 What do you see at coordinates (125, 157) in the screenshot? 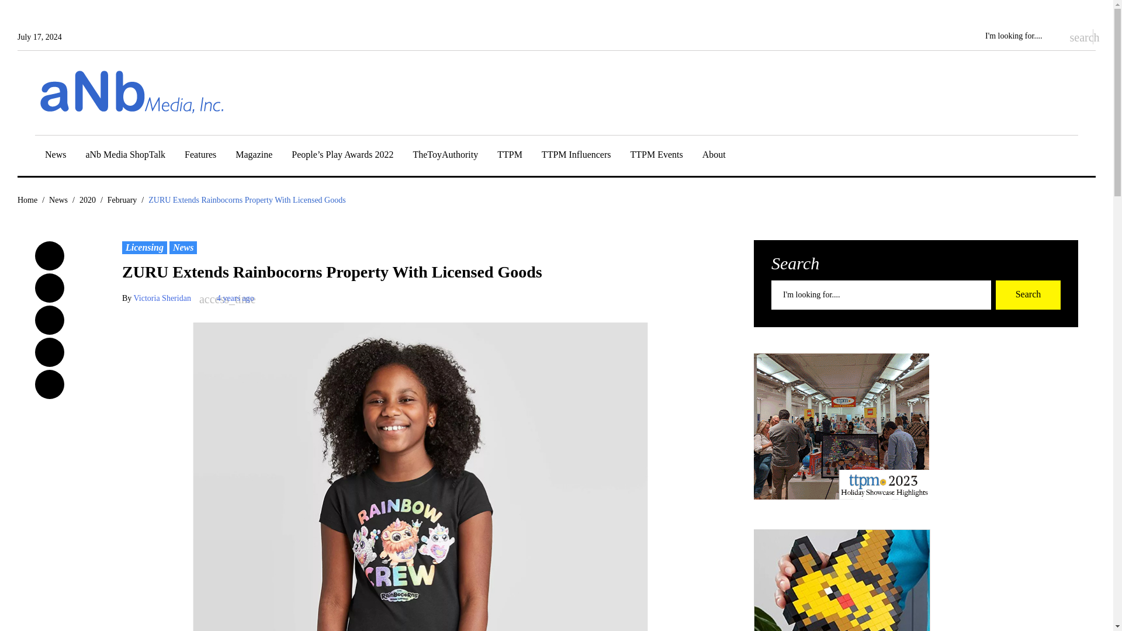
I see `aNb Media ShopTalk` at bounding box center [125, 157].